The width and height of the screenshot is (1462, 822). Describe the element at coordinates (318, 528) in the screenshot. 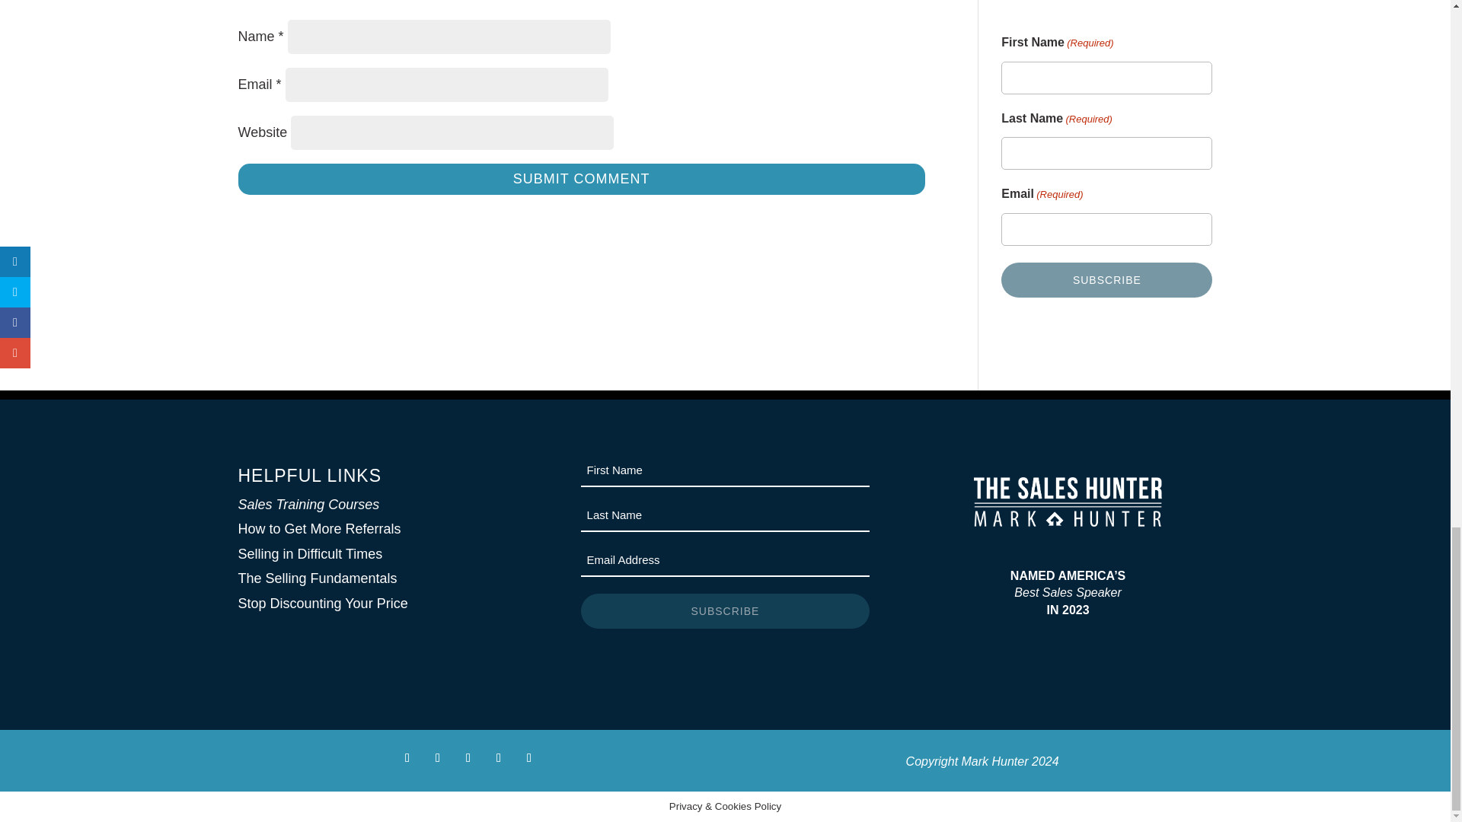

I see `How to Get More Referrals` at that location.